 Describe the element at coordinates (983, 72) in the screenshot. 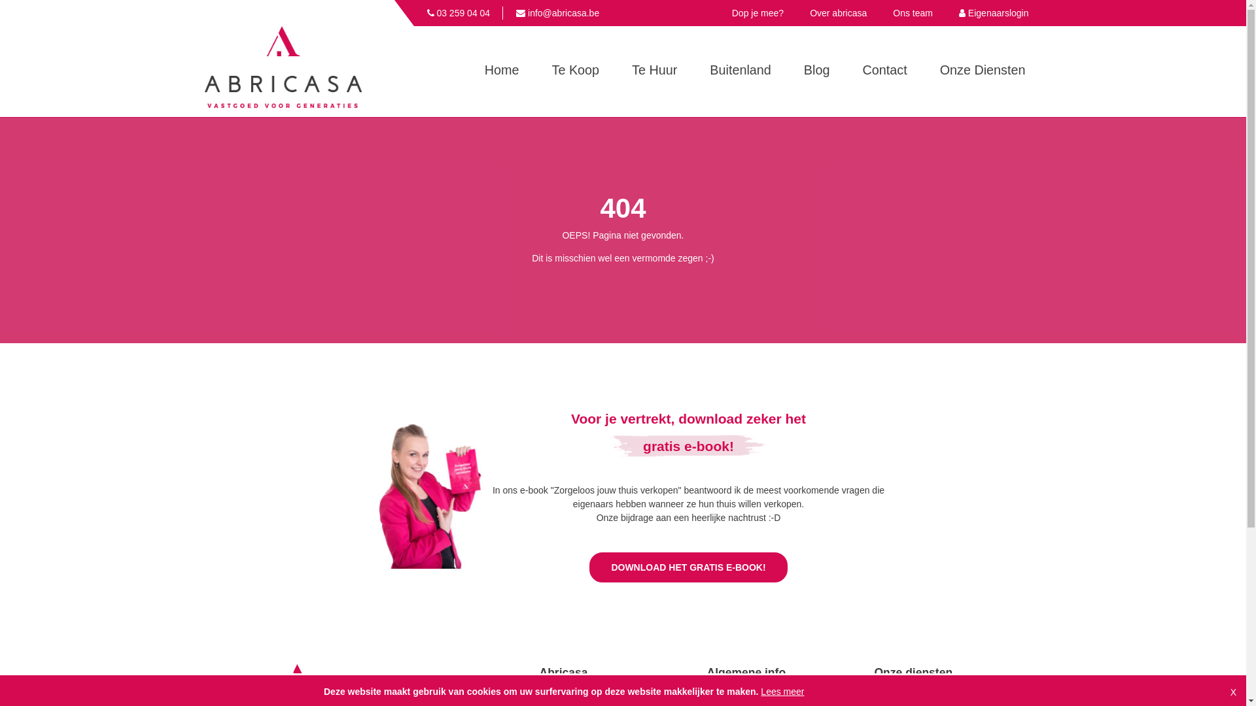

I see `Onze Diensten` at that location.